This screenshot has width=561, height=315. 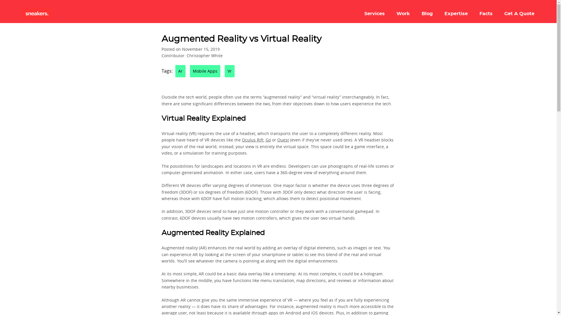 What do you see at coordinates (268, 140) in the screenshot?
I see `Go` at bounding box center [268, 140].